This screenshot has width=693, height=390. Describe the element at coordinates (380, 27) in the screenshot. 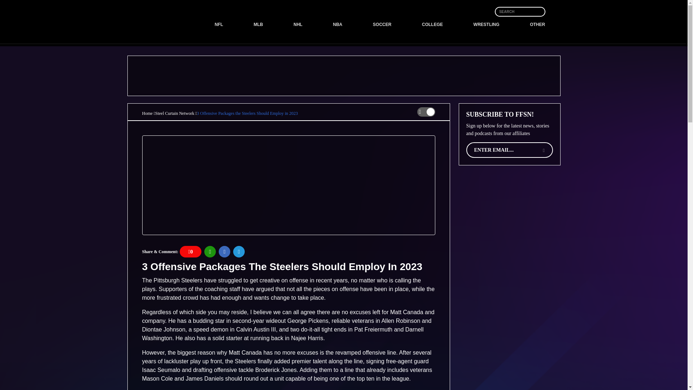

I see `Advertisement` at that location.